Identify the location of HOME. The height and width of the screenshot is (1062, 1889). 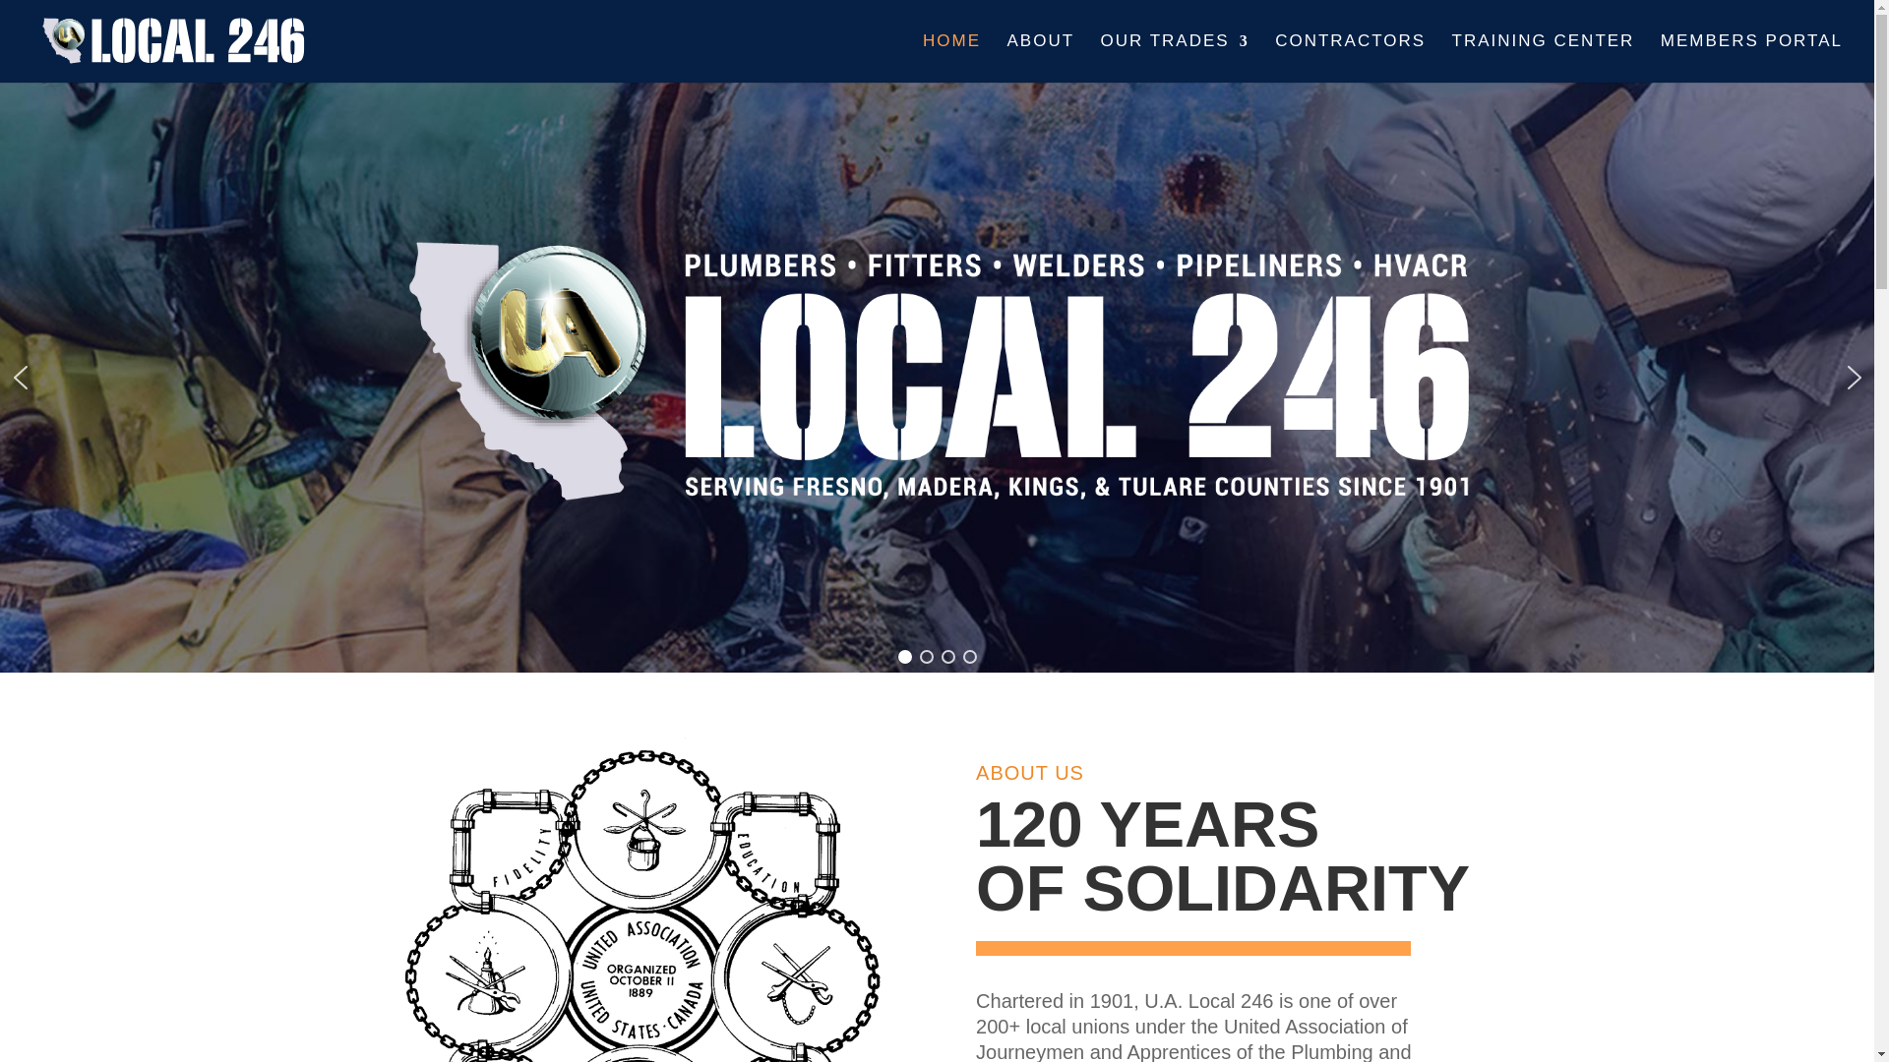
(951, 58).